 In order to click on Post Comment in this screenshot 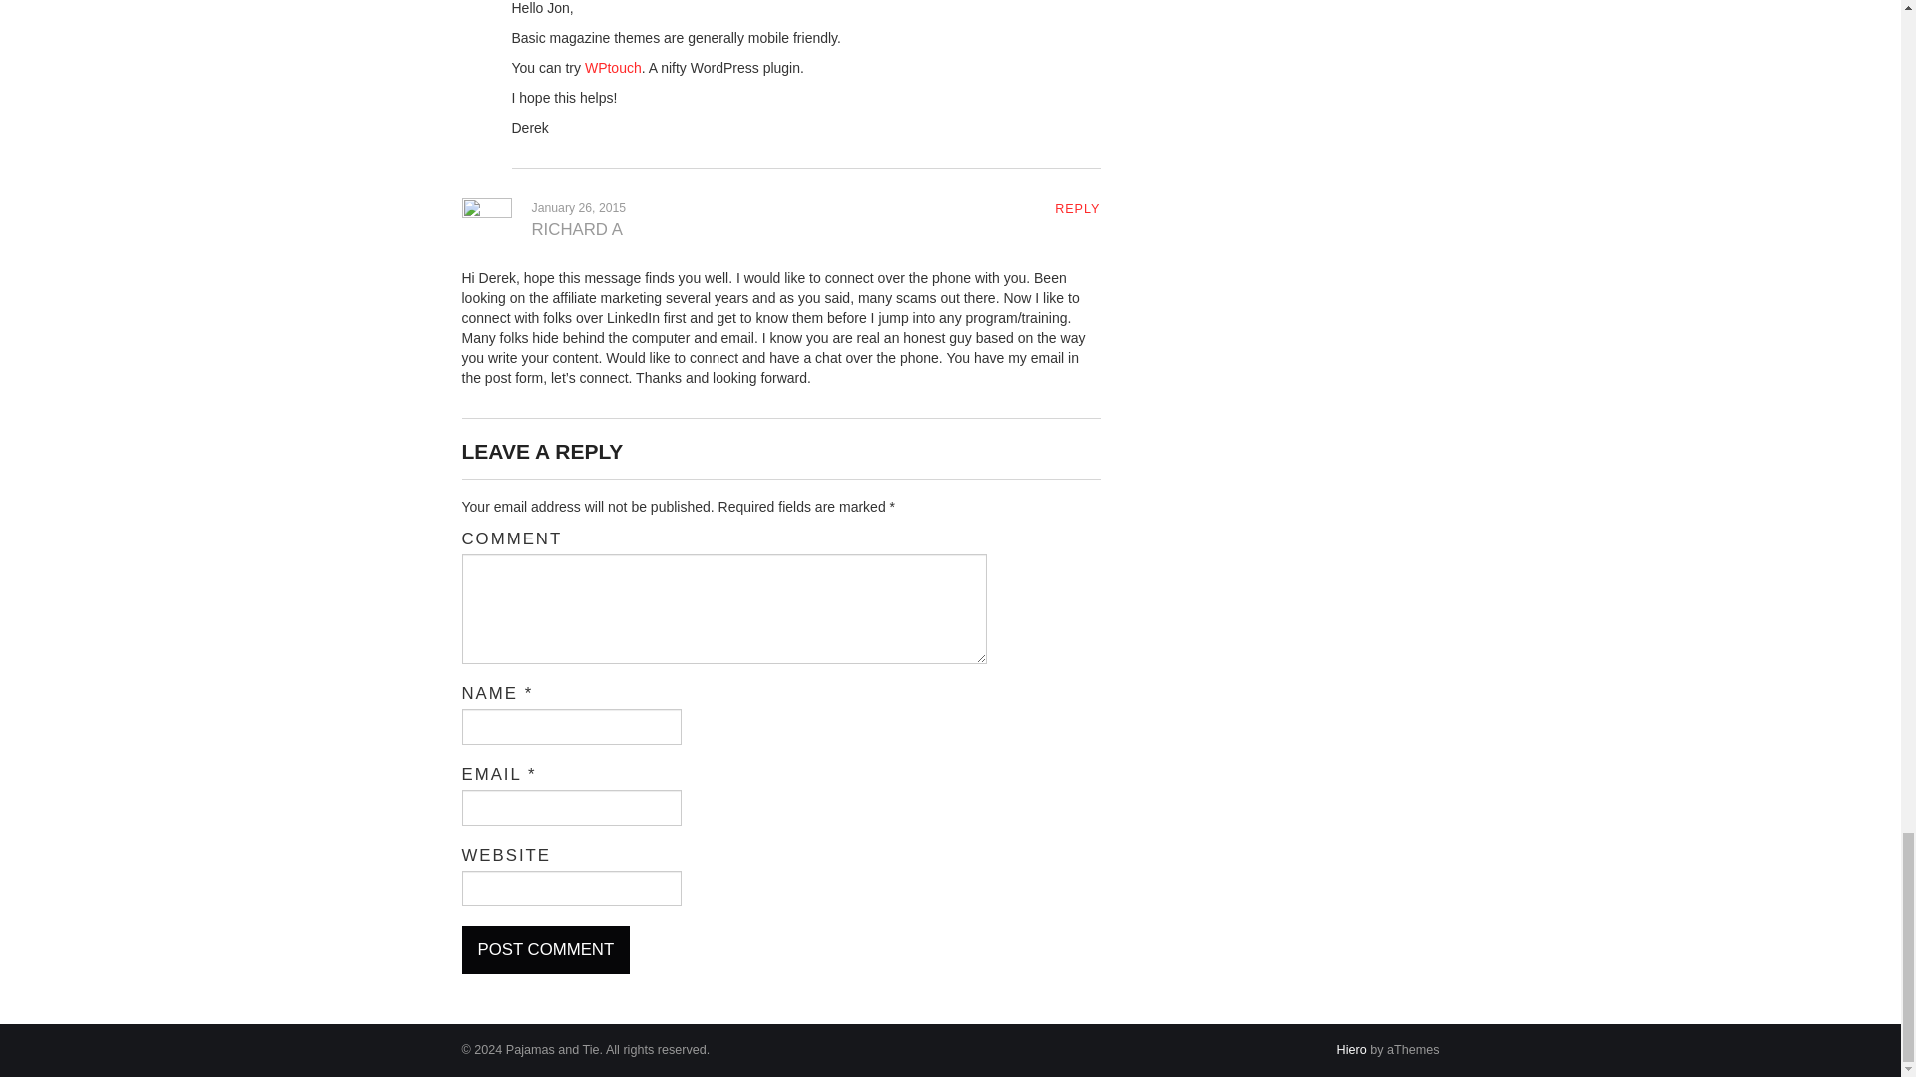, I will do `click(545, 949)`.